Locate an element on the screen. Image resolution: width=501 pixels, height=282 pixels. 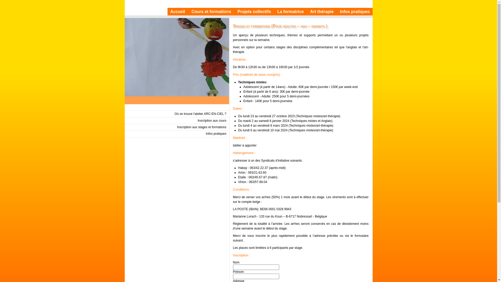
Projets collectifs is located at coordinates (254, 11).